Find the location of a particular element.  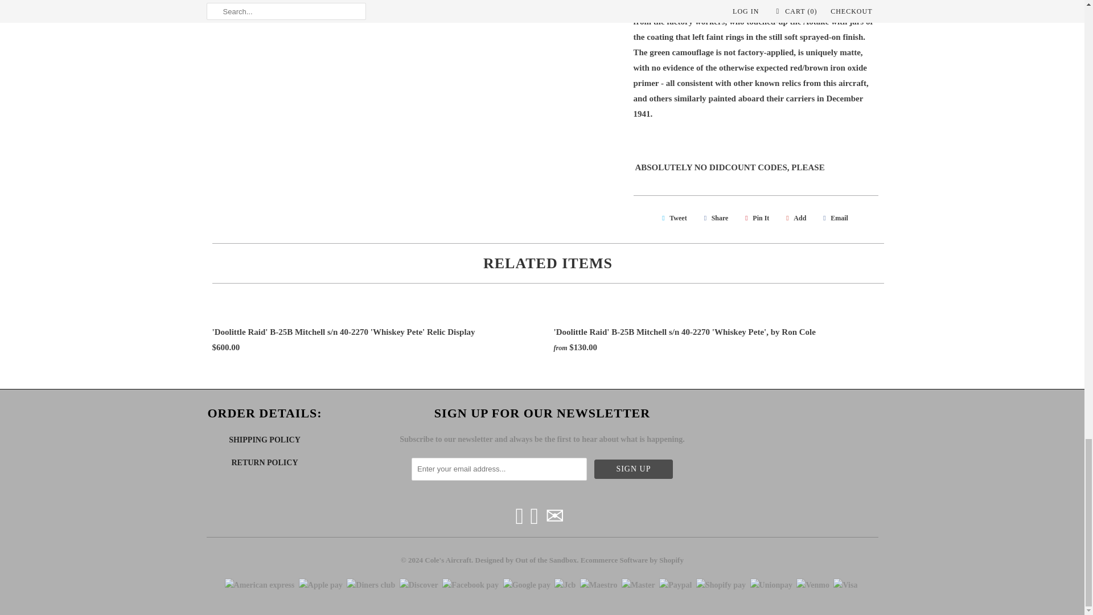

Add is located at coordinates (794, 218).